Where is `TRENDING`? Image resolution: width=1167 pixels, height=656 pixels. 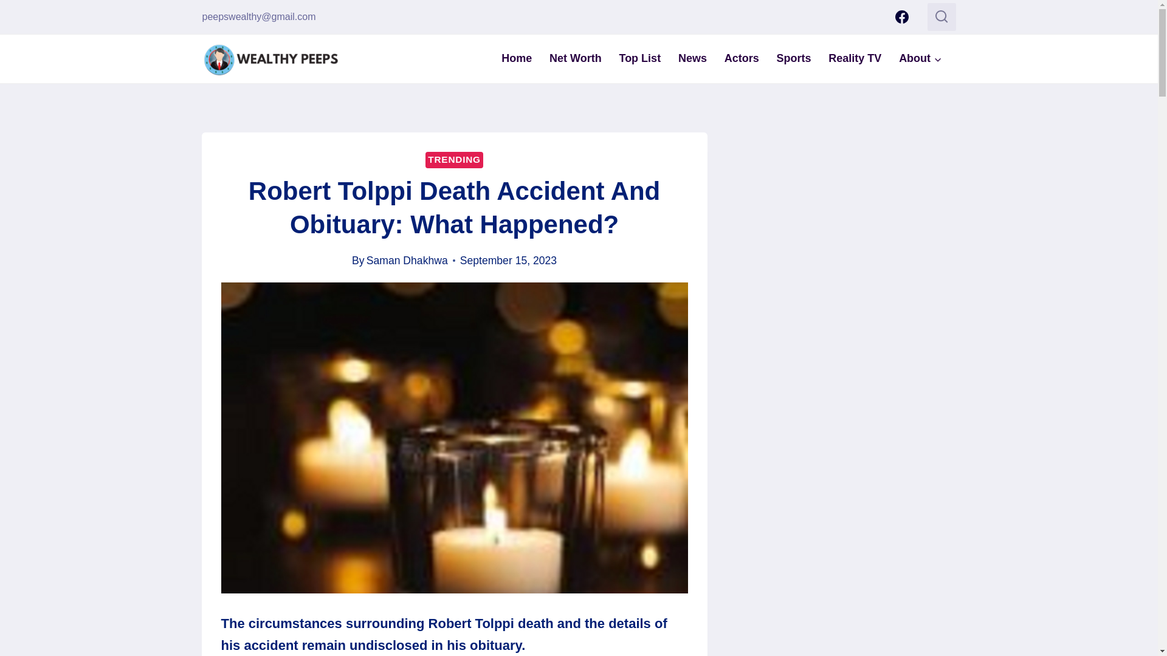 TRENDING is located at coordinates (454, 159).